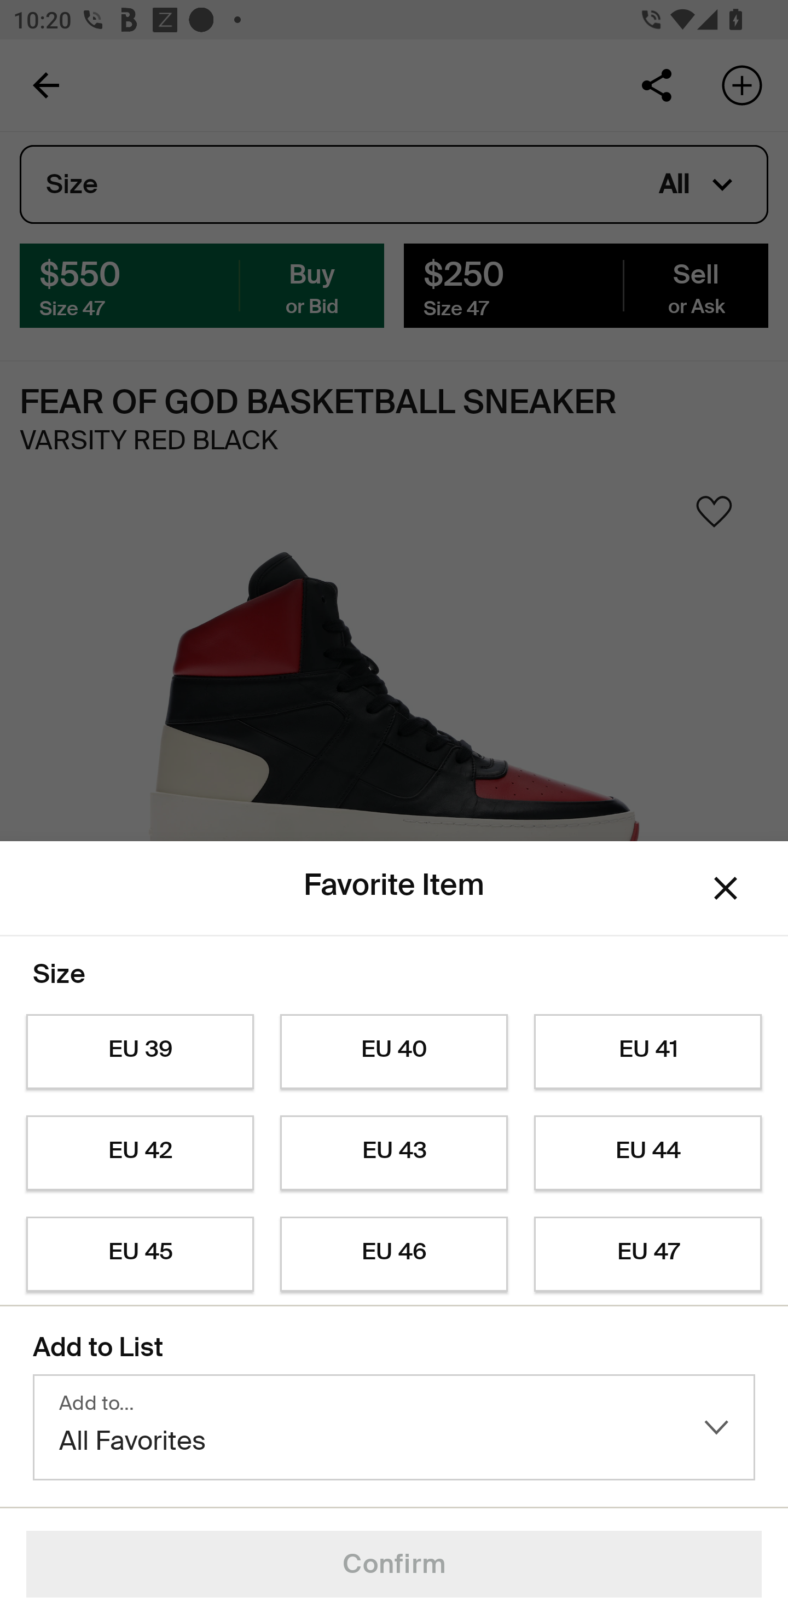 The width and height of the screenshot is (788, 1620). I want to click on Add to… All Favorites, so click(394, 1427).